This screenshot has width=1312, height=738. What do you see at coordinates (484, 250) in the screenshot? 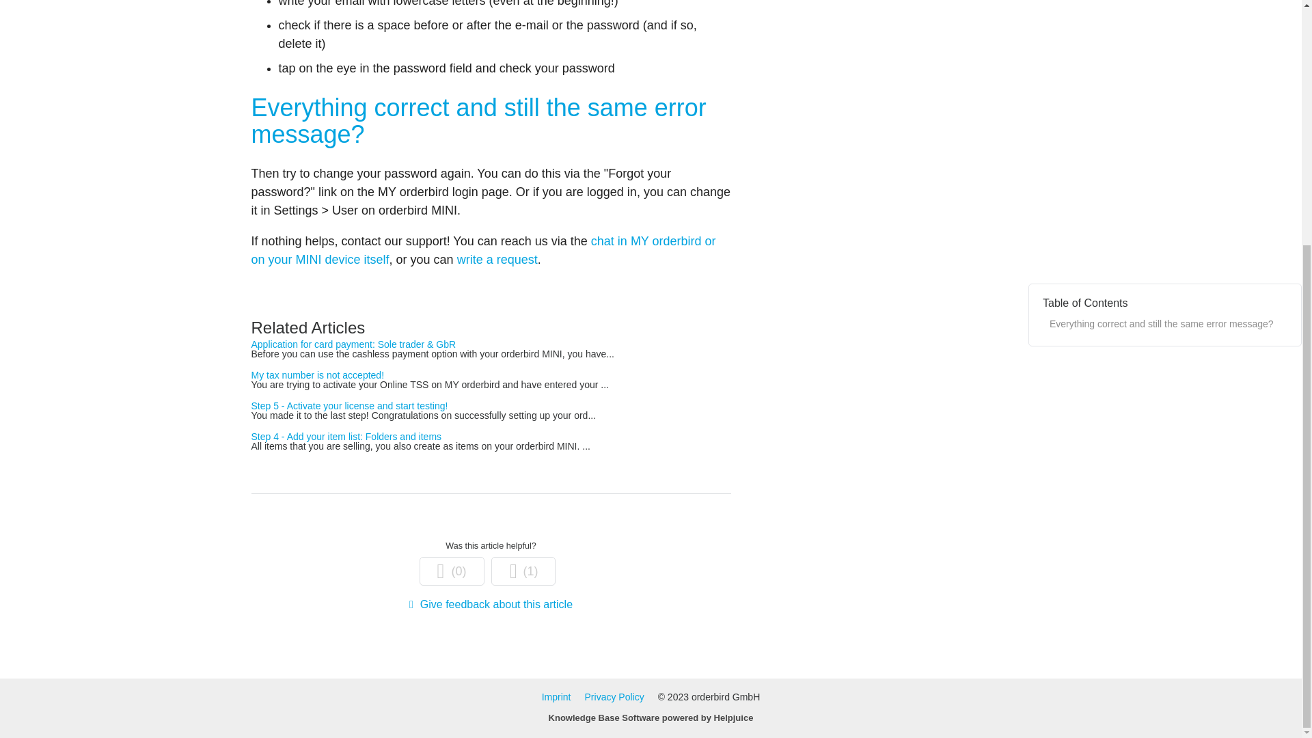
I see `chat in MY orderbird or on your MINI device itself` at bounding box center [484, 250].